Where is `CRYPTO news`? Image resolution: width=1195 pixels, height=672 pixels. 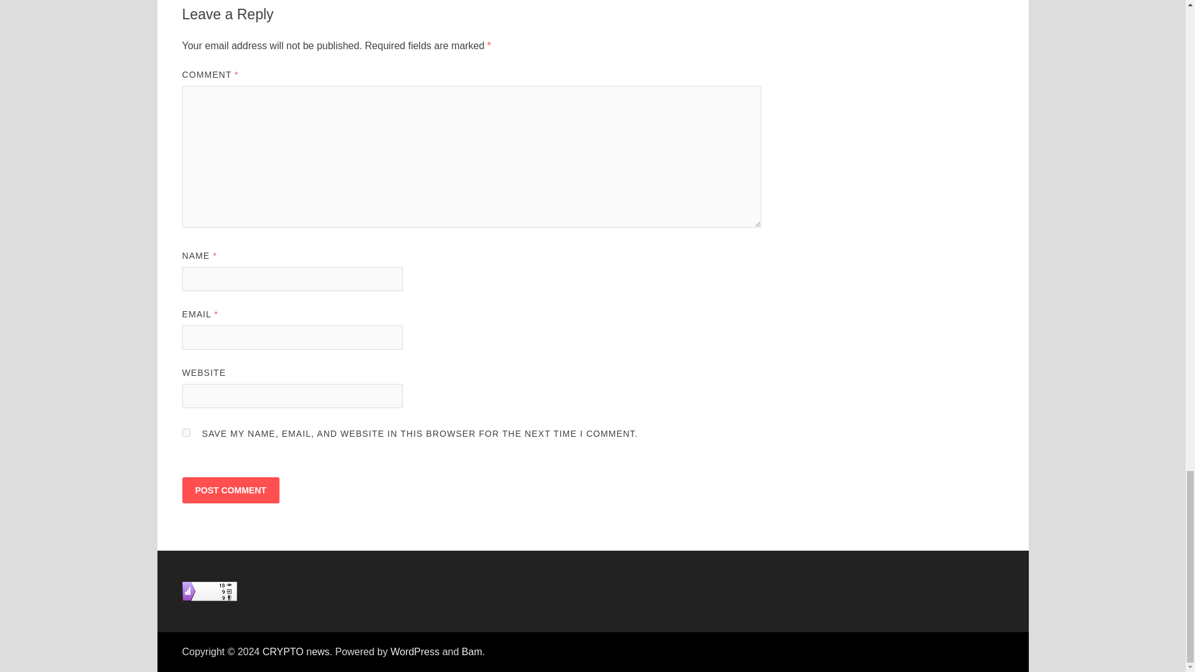
CRYPTO news is located at coordinates (296, 651).